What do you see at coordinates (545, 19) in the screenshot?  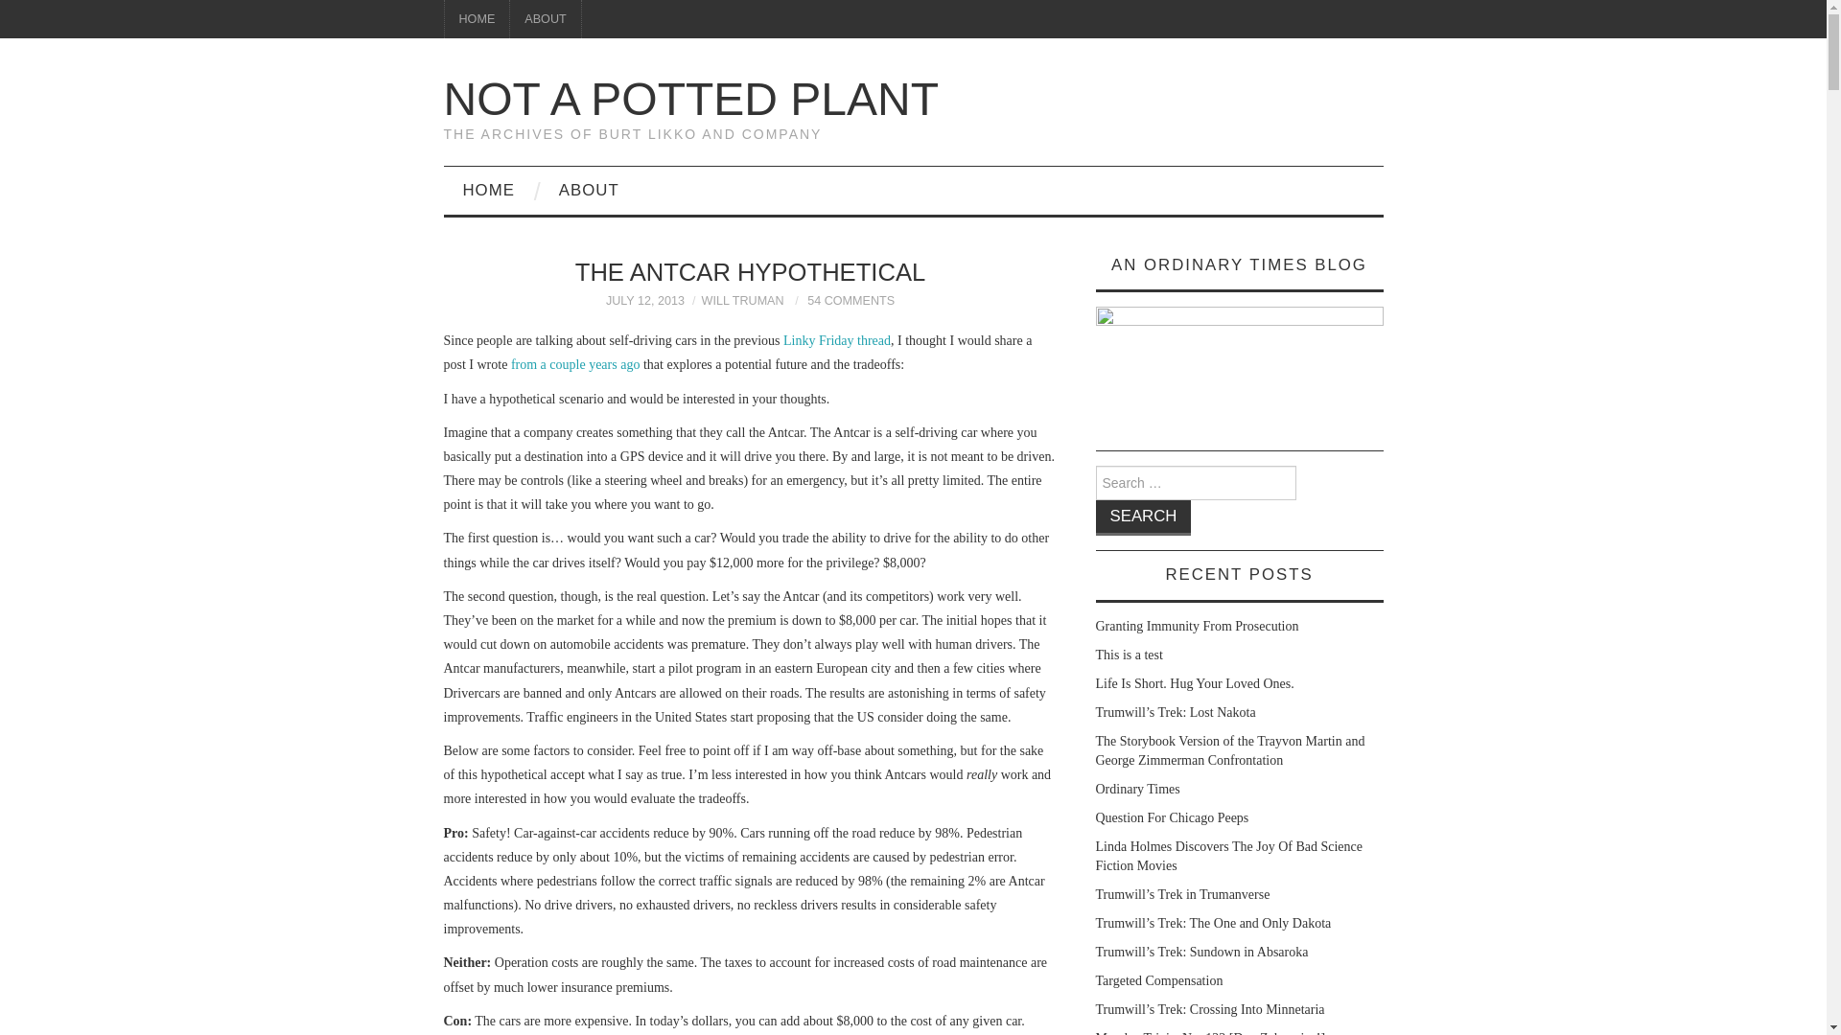 I see `ABOUT` at bounding box center [545, 19].